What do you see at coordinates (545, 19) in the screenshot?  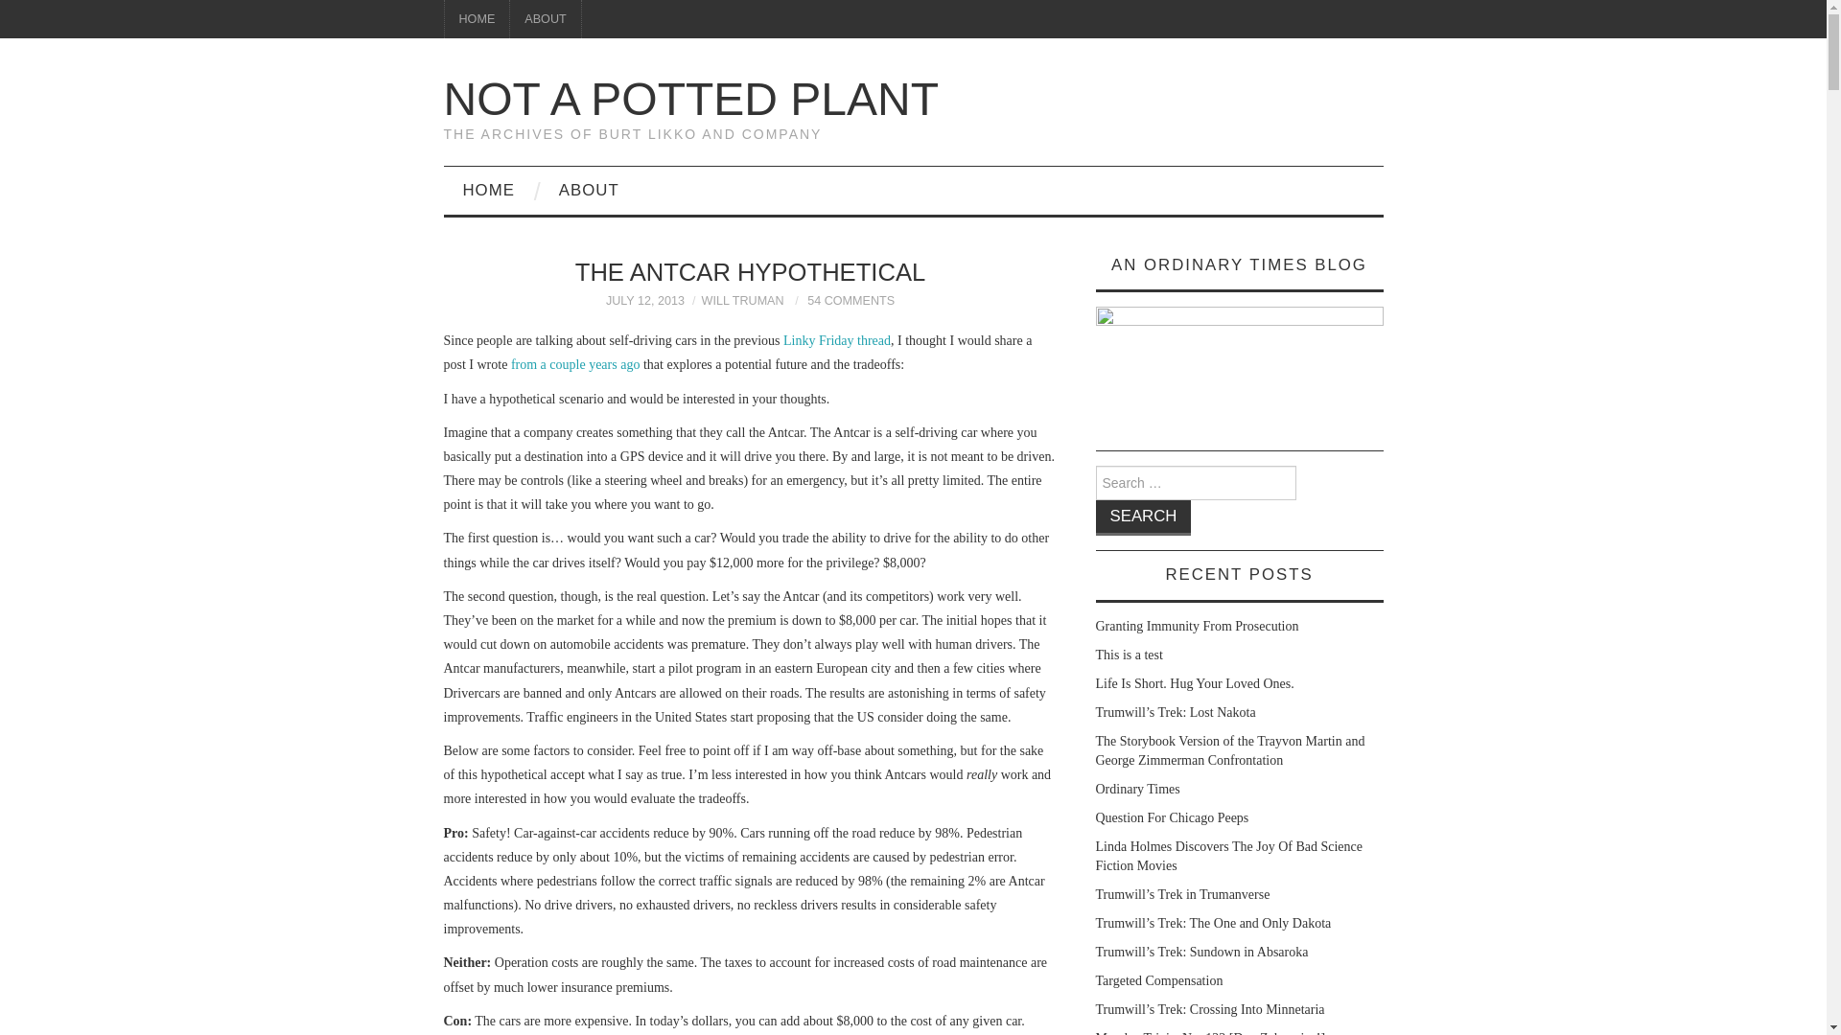 I see `ABOUT` at bounding box center [545, 19].